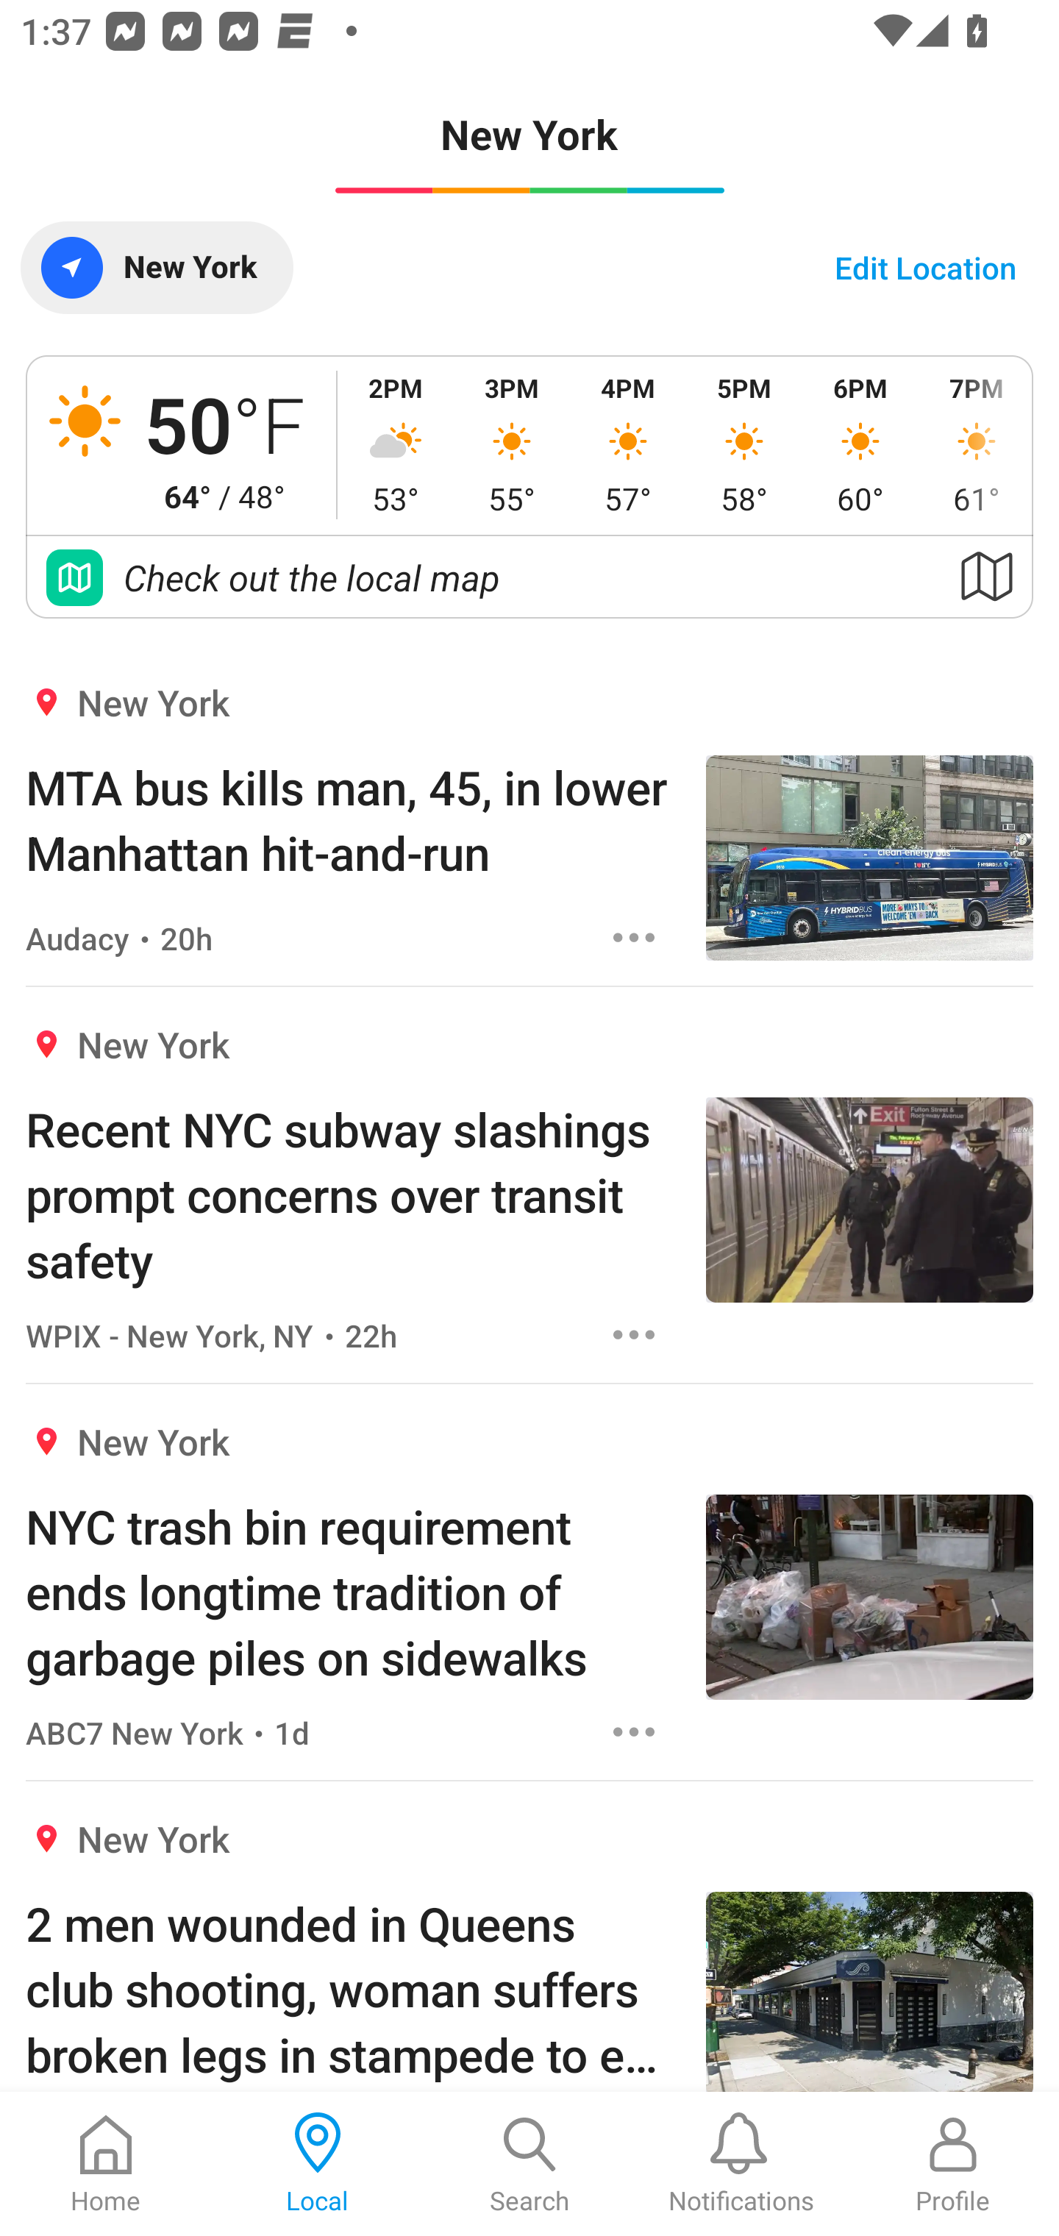 The image size is (1059, 2236). I want to click on Options, so click(634, 1334).